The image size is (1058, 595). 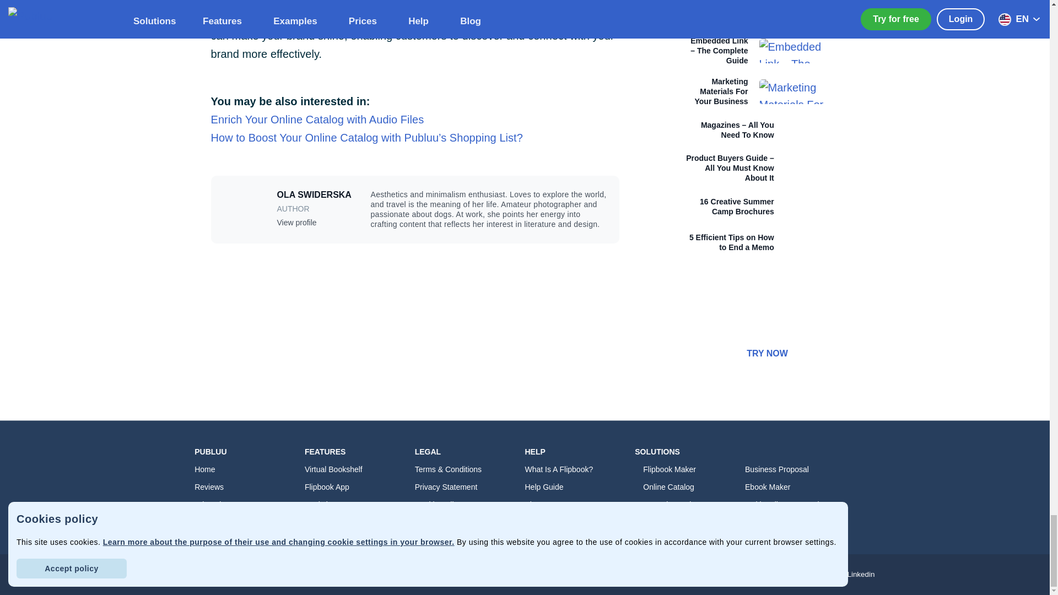 What do you see at coordinates (469, 487) in the screenshot?
I see `Privacy statement` at bounding box center [469, 487].